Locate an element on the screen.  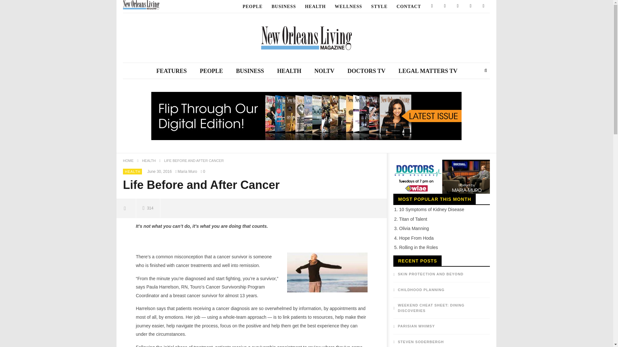
View all posts in HEALTH is located at coordinates (133, 172).